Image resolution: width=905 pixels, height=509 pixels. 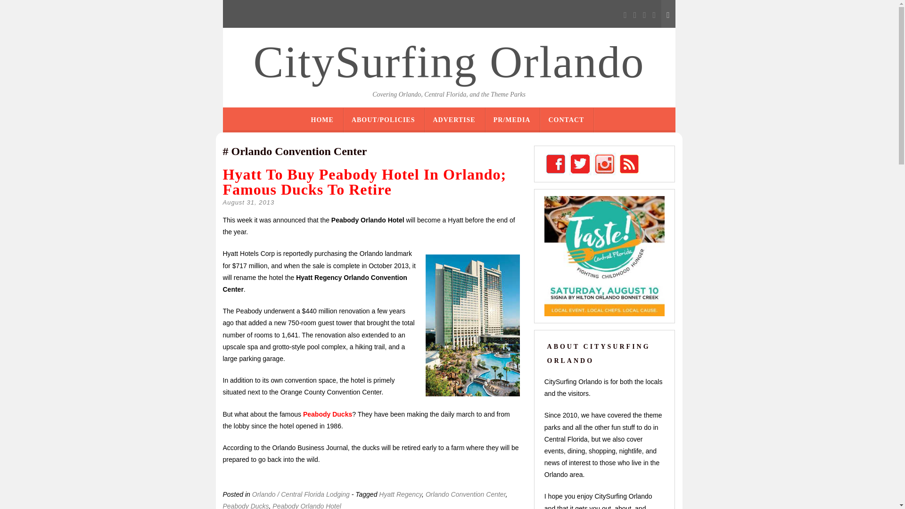 What do you see at coordinates (566, 120) in the screenshot?
I see `CONTACT` at bounding box center [566, 120].